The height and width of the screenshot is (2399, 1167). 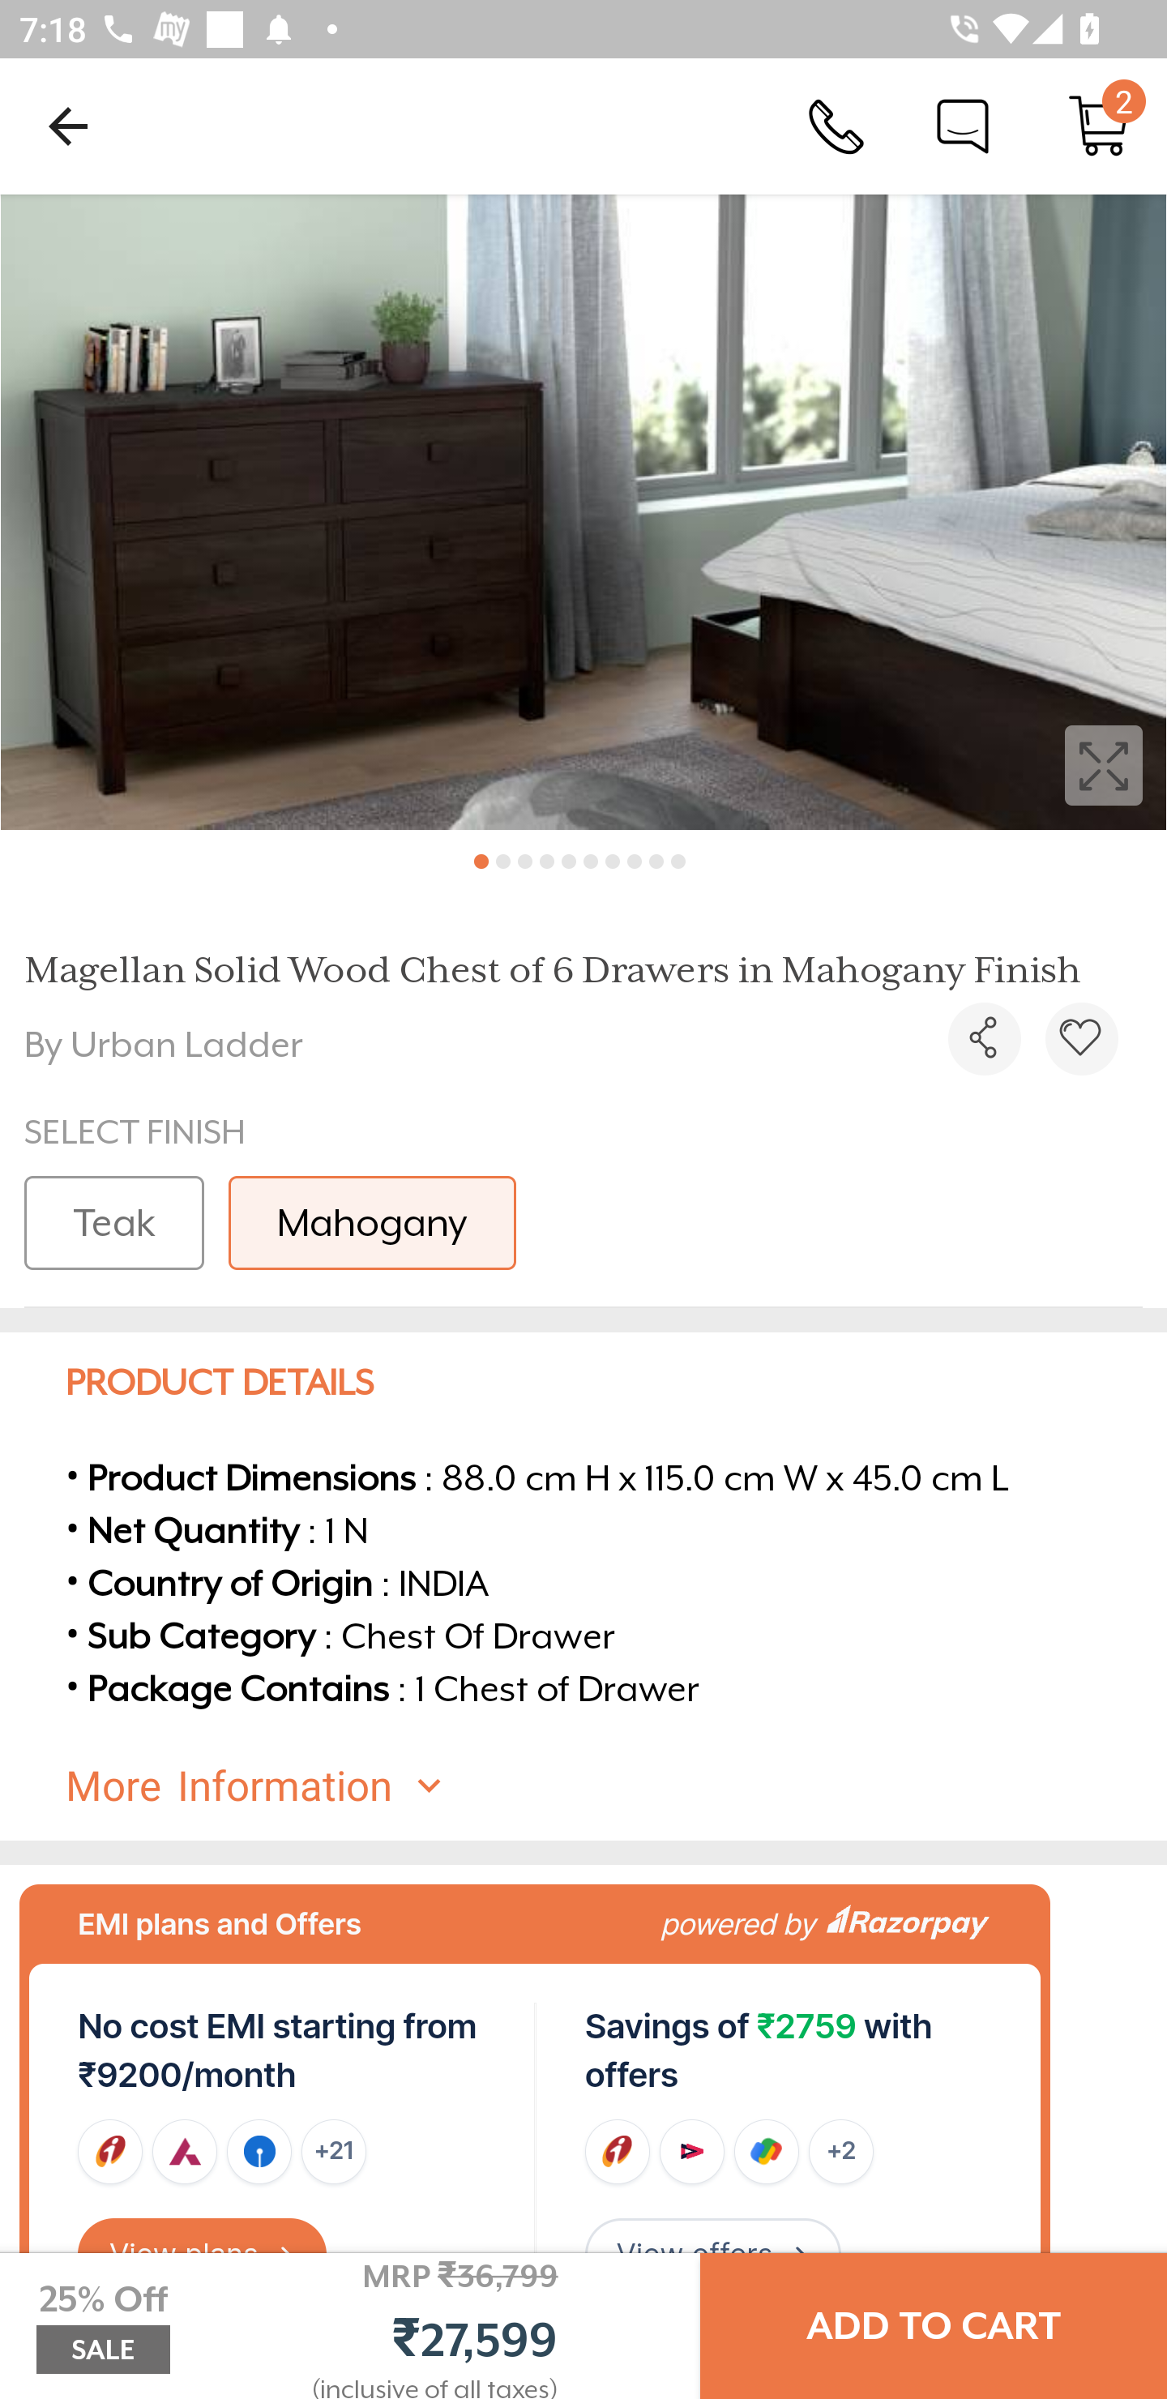 What do you see at coordinates (984, 1039) in the screenshot?
I see `` at bounding box center [984, 1039].